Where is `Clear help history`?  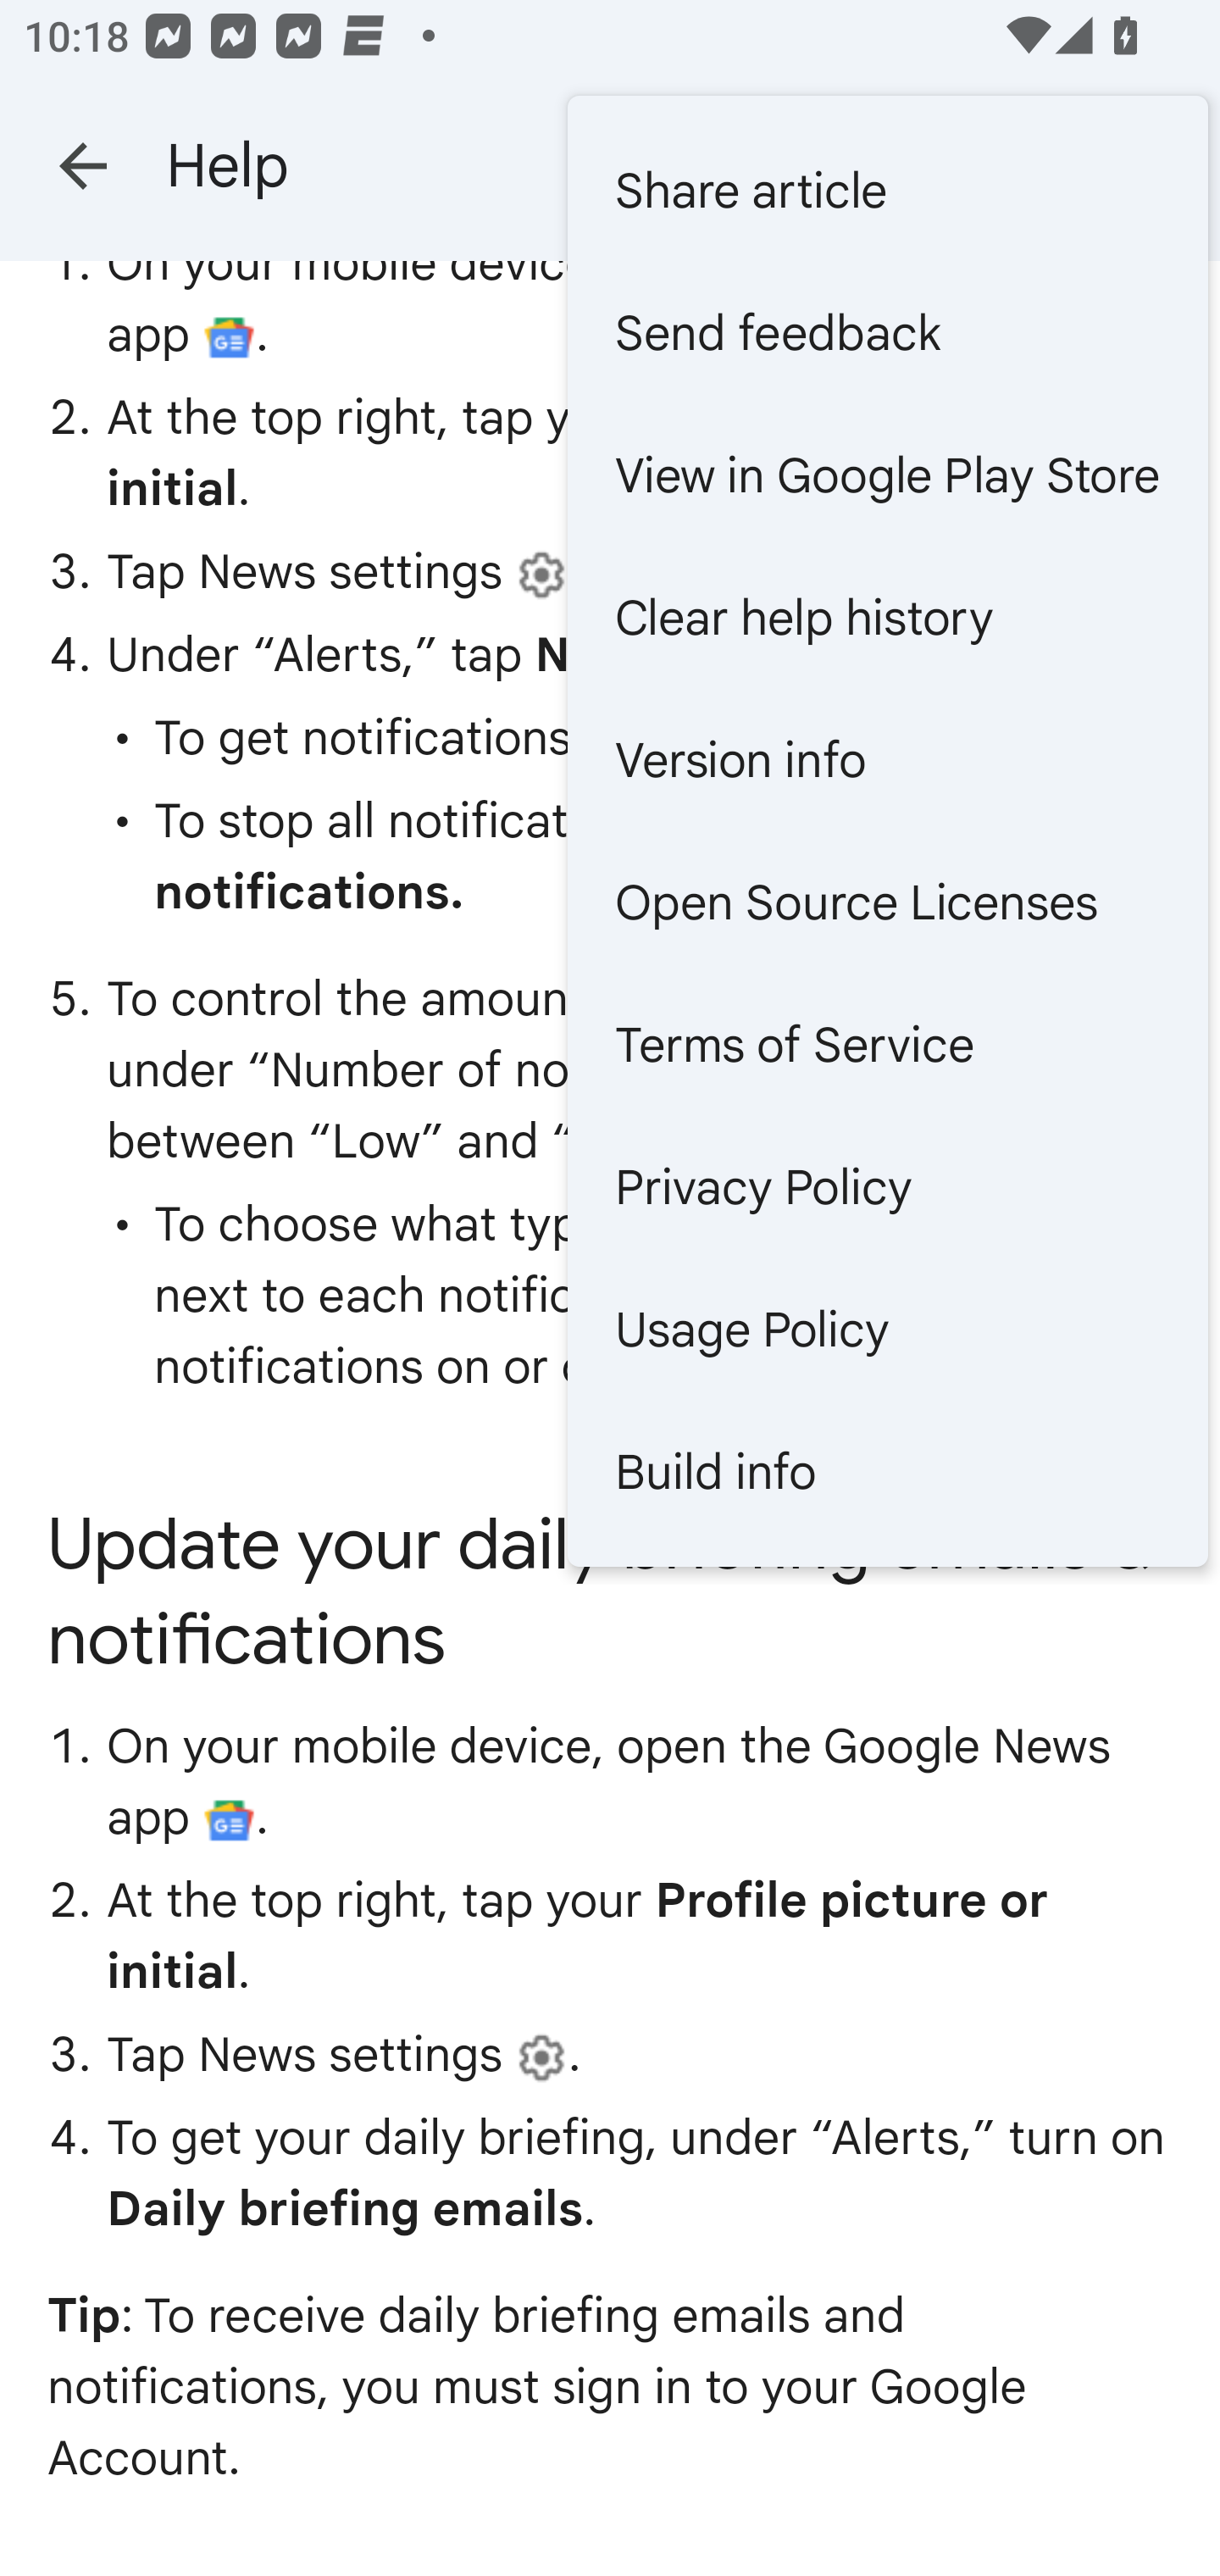 Clear help history is located at coordinates (887, 617).